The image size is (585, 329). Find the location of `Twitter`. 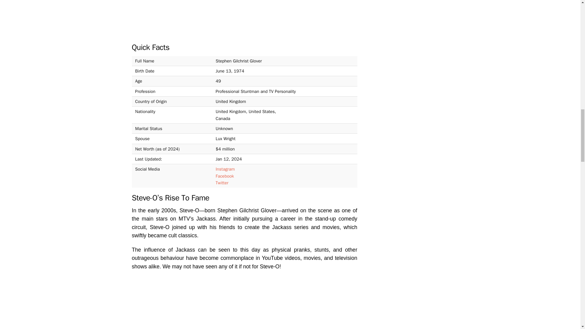

Twitter is located at coordinates (222, 183).